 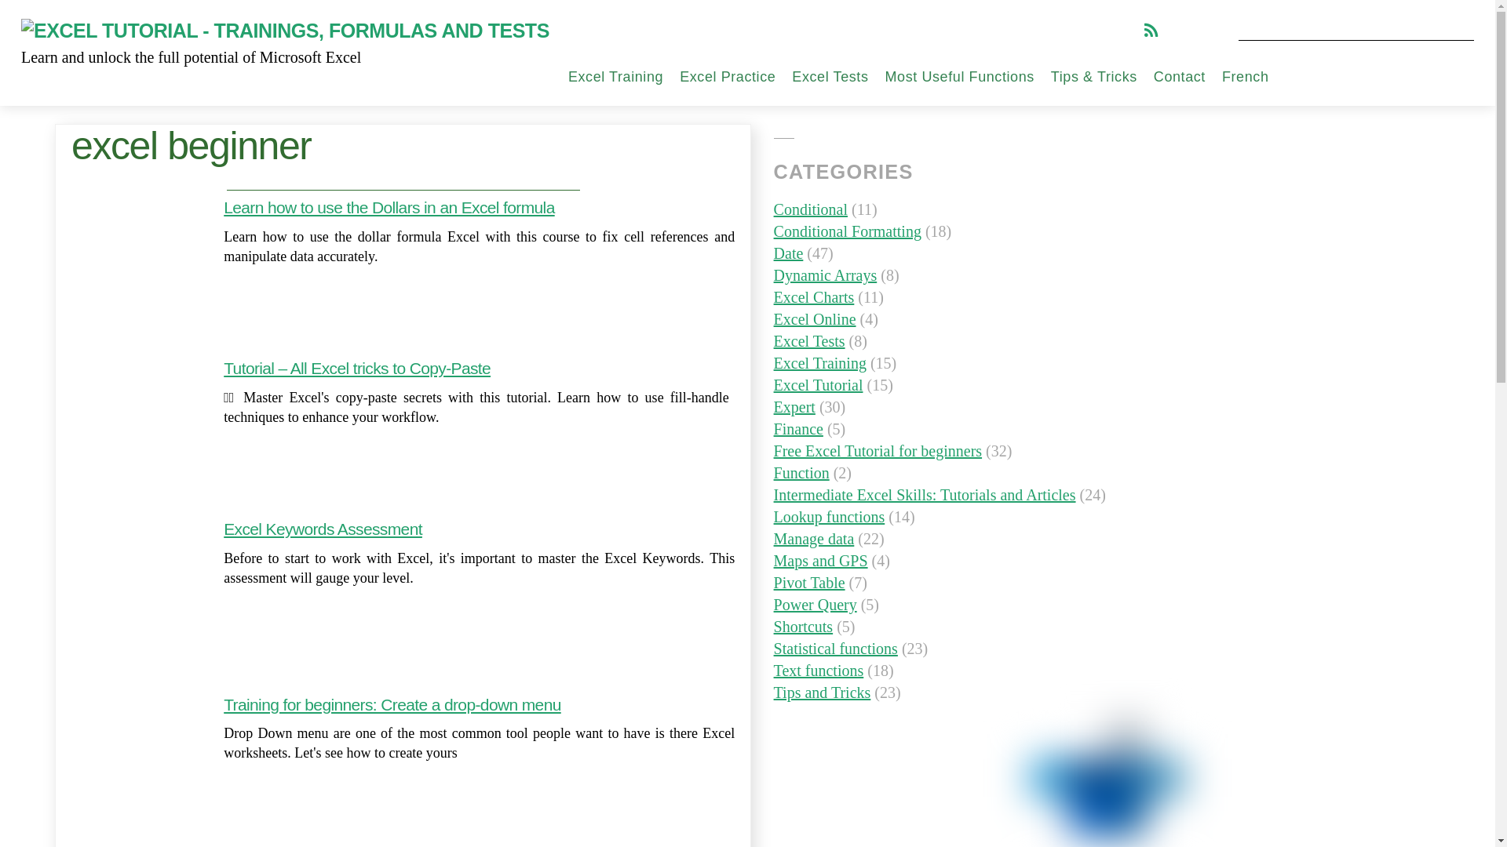 I want to click on Conditional Formatting, so click(x=848, y=231).